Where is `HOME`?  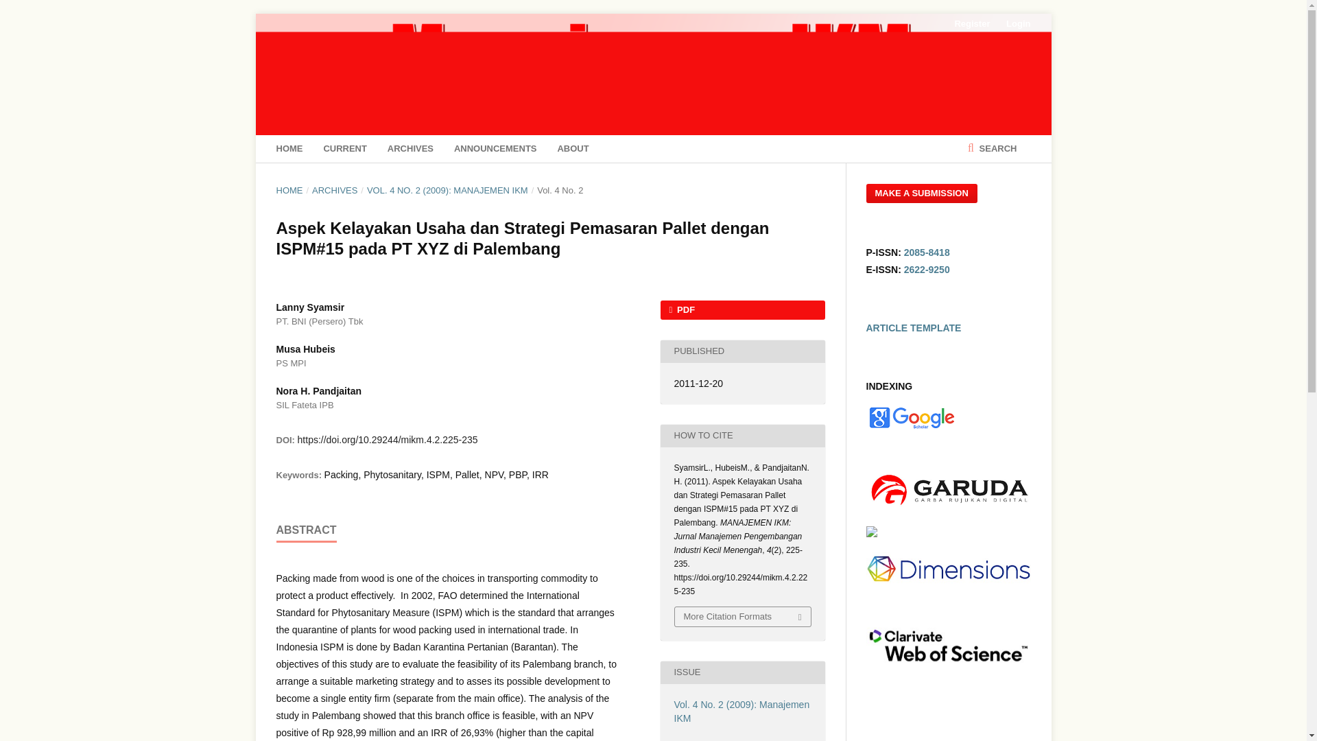 HOME is located at coordinates (289, 191).